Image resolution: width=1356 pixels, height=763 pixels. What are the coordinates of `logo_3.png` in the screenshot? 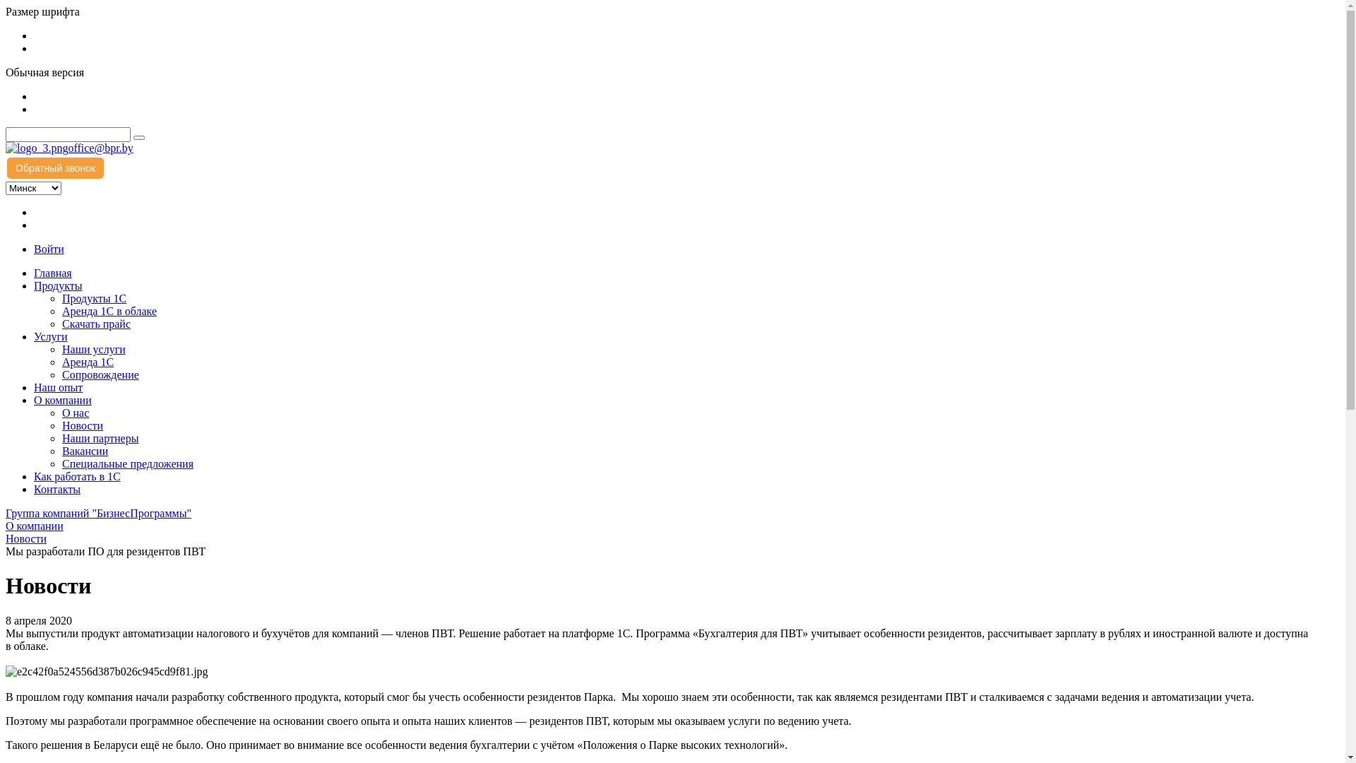 It's located at (37, 148).